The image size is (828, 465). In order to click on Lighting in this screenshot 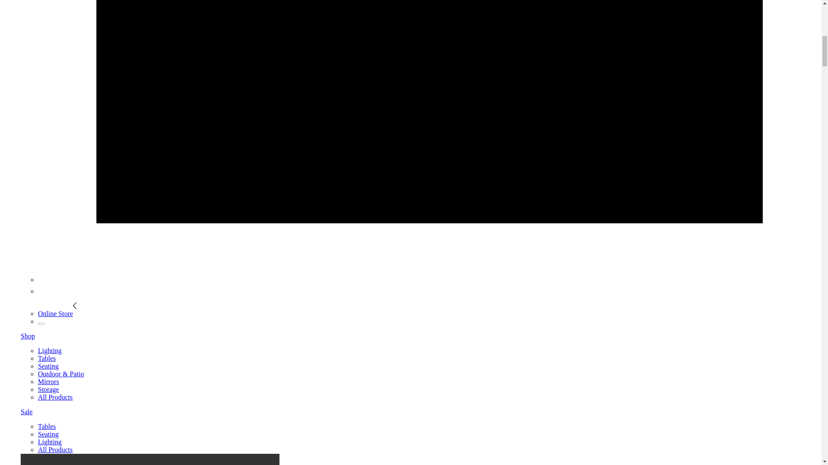, I will do `click(50, 350)`.